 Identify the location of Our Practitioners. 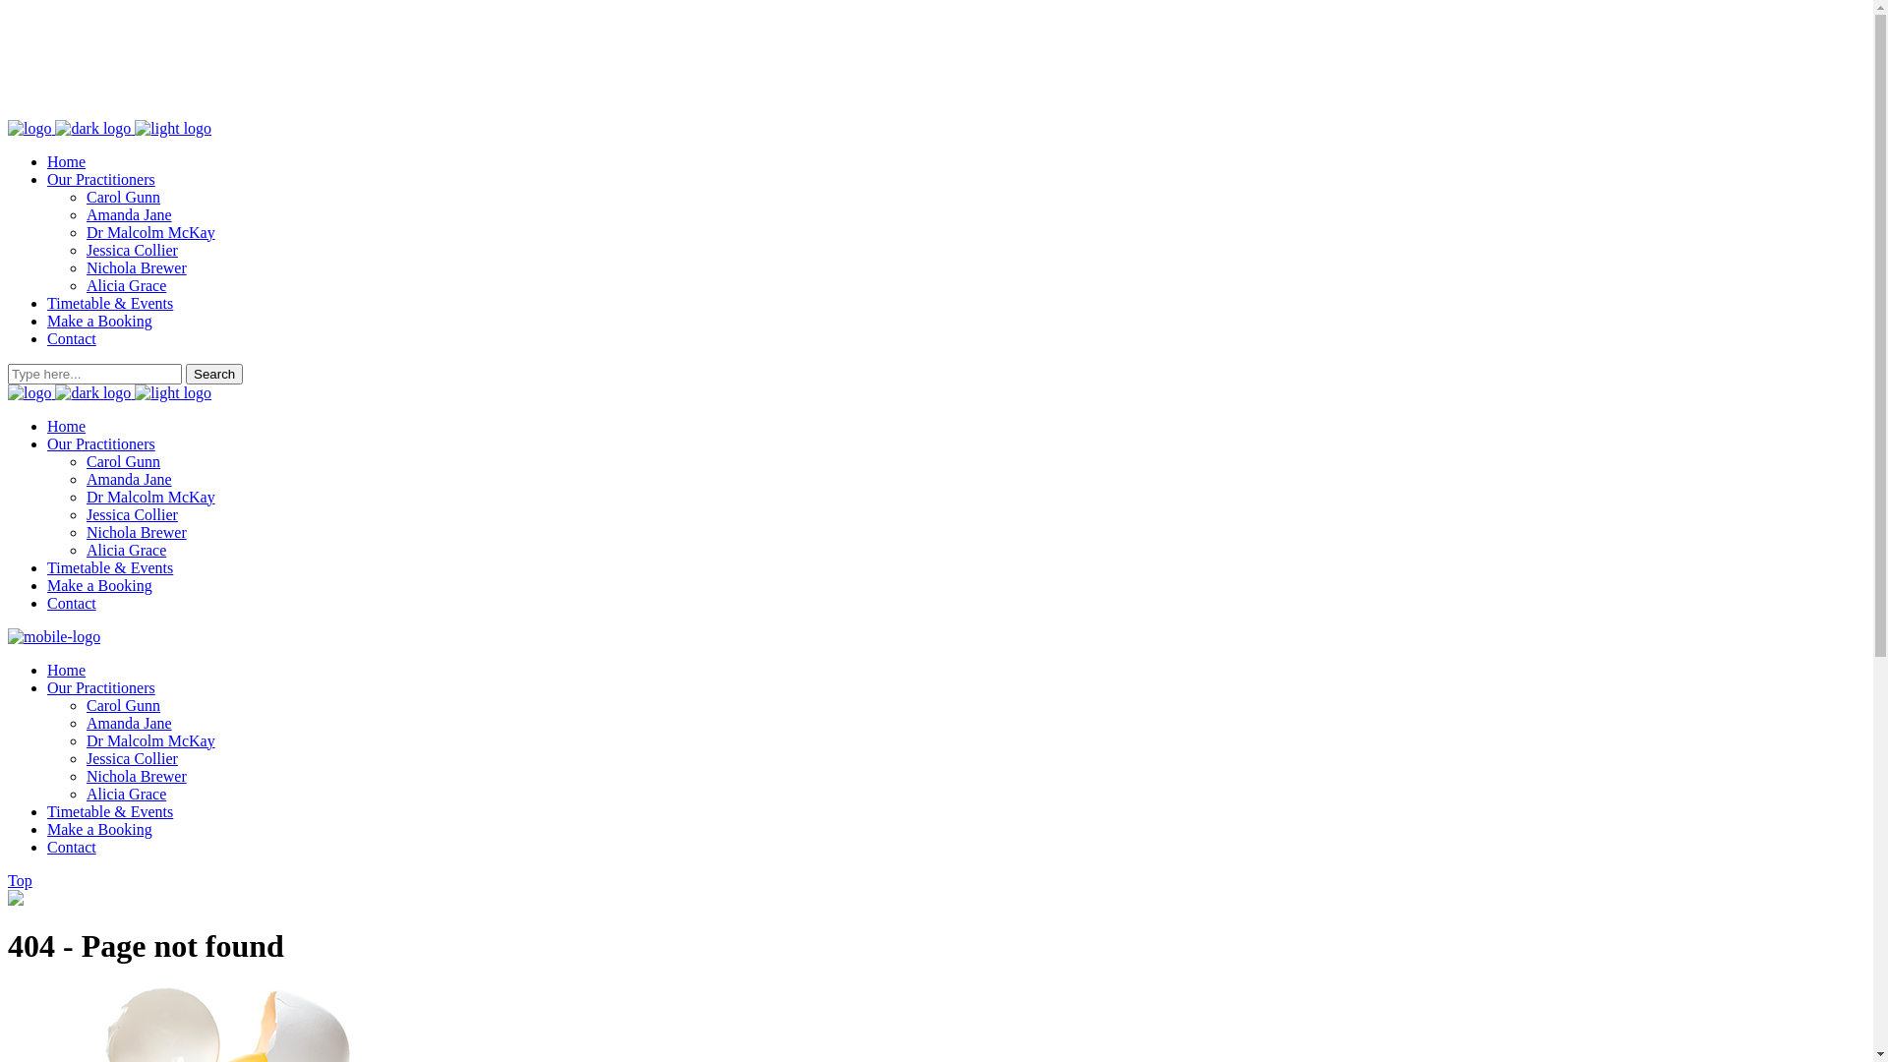
(101, 444).